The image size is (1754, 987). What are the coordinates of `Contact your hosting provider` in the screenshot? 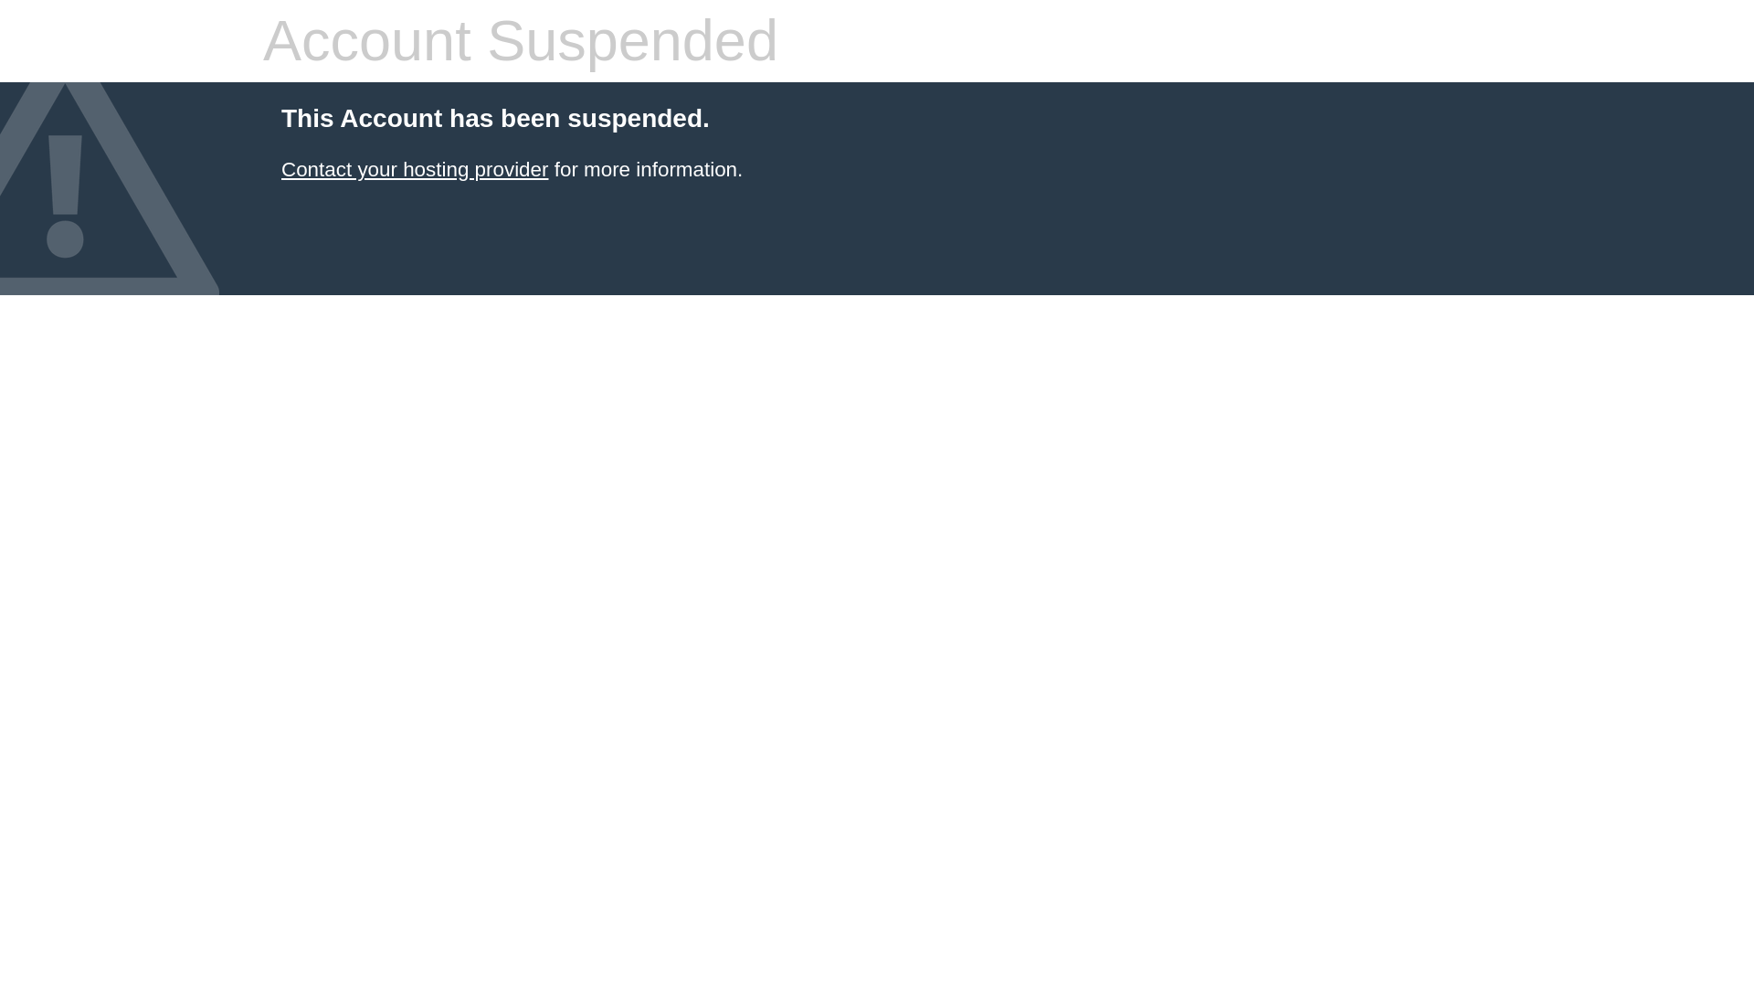 It's located at (414, 168).